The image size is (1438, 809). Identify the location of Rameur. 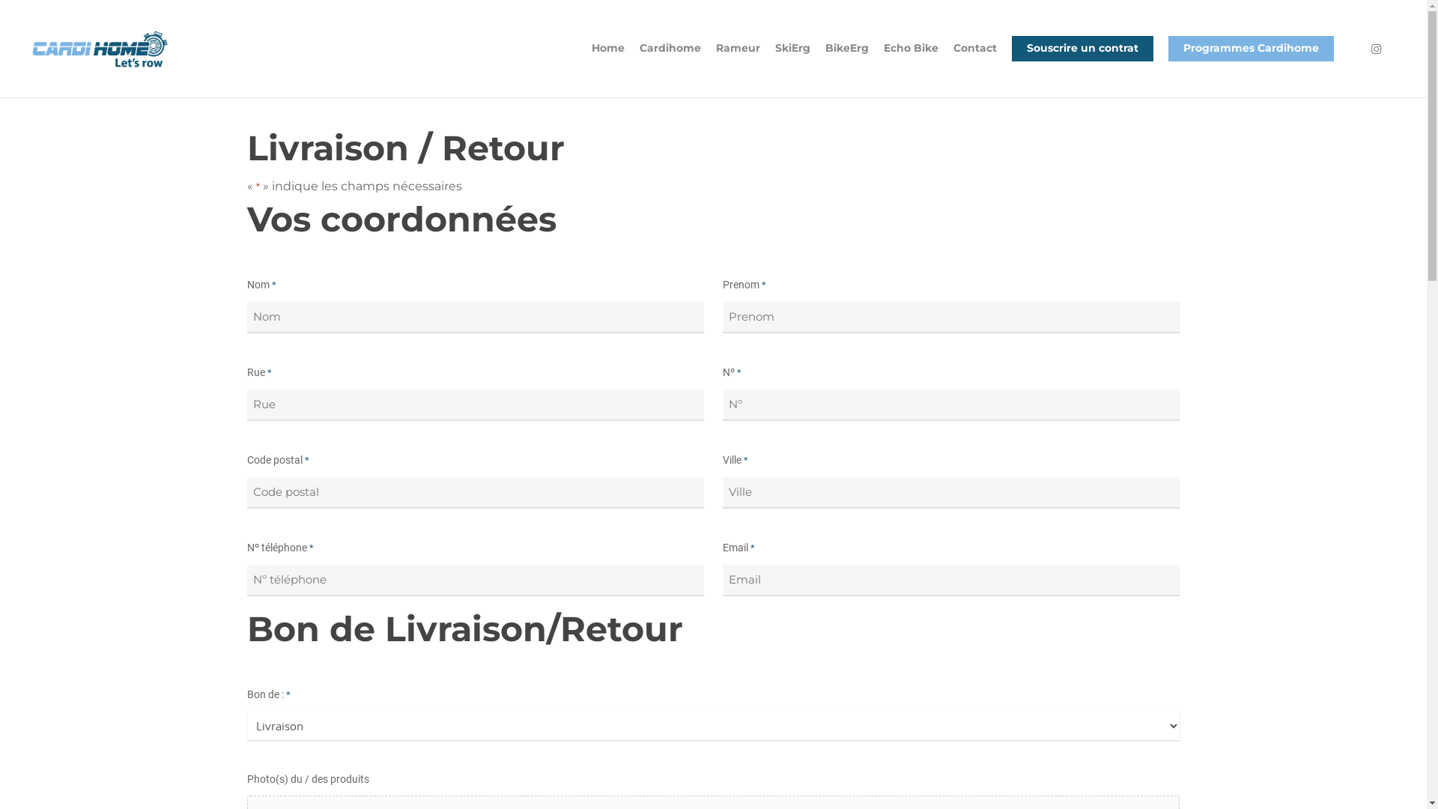
(683, 612).